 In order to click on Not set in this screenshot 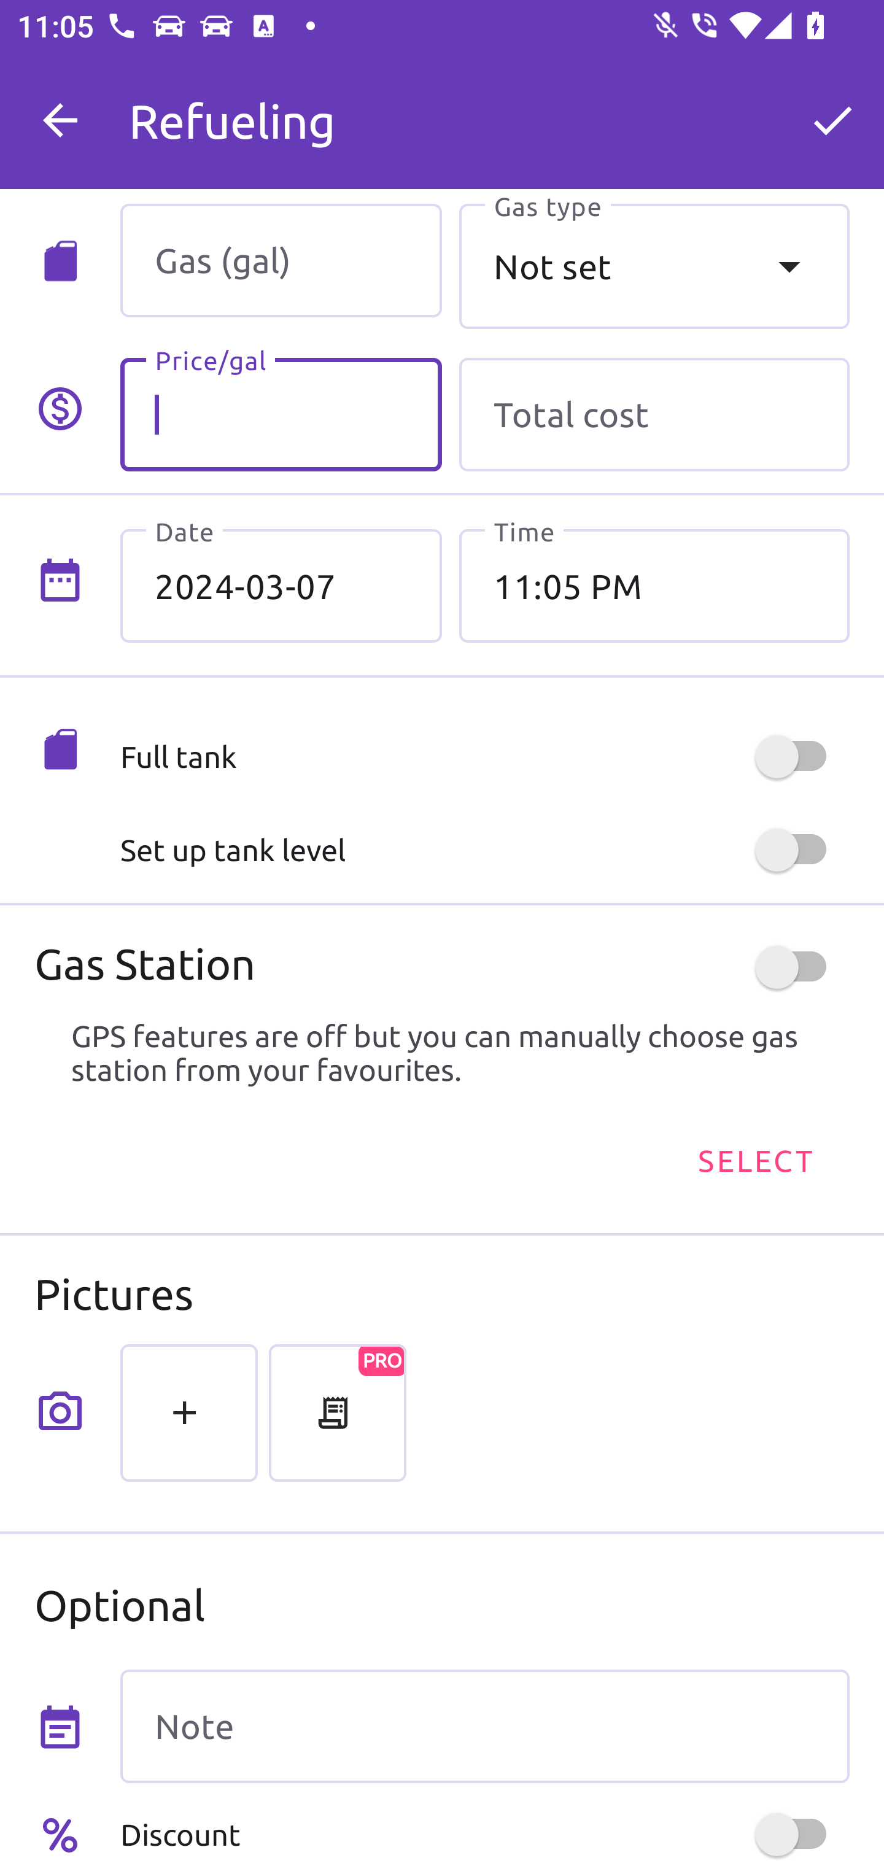, I will do `click(654, 266)`.